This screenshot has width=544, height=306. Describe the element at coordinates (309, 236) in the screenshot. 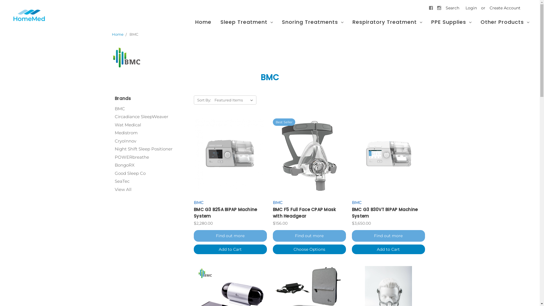

I see `Find out more` at that location.